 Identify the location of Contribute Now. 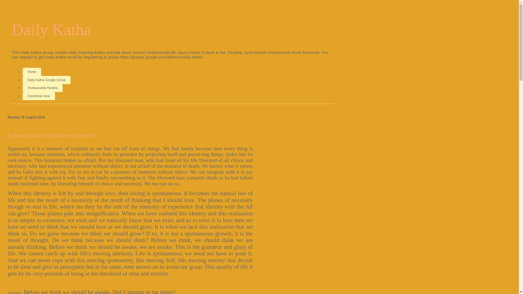
(39, 96).